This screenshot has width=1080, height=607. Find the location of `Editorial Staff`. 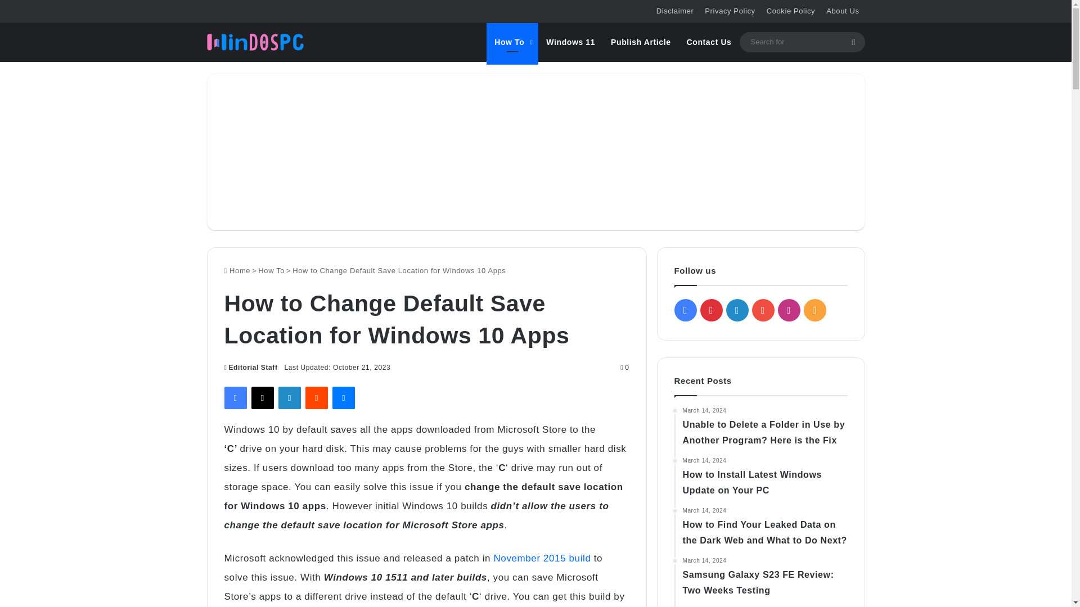

Editorial Staff is located at coordinates (250, 367).